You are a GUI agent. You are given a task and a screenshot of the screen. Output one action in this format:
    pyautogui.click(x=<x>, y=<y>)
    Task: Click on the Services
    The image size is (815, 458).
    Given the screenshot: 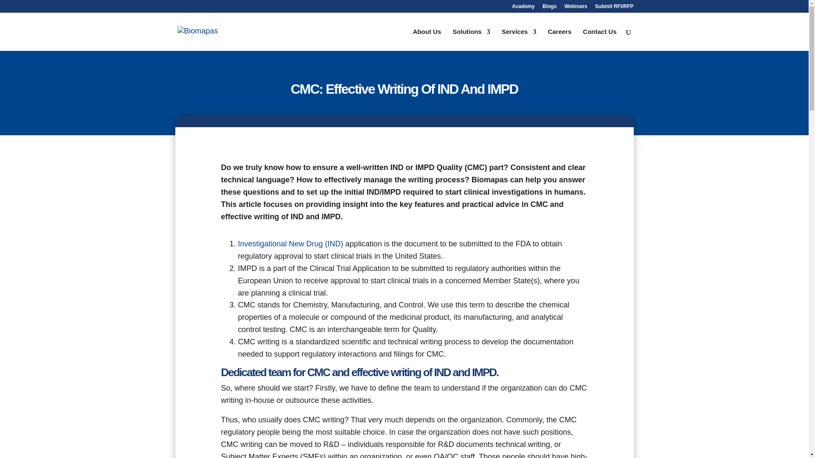 What is the action you would take?
    pyautogui.click(x=519, y=40)
    